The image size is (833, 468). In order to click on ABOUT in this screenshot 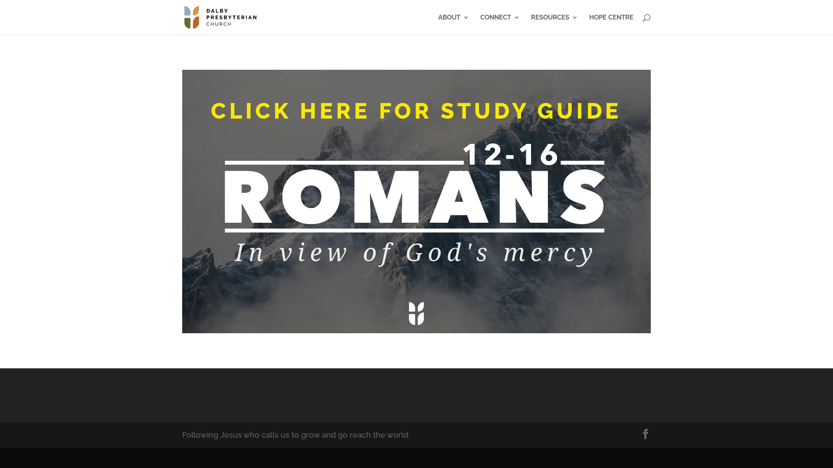, I will do `click(453, 24)`.